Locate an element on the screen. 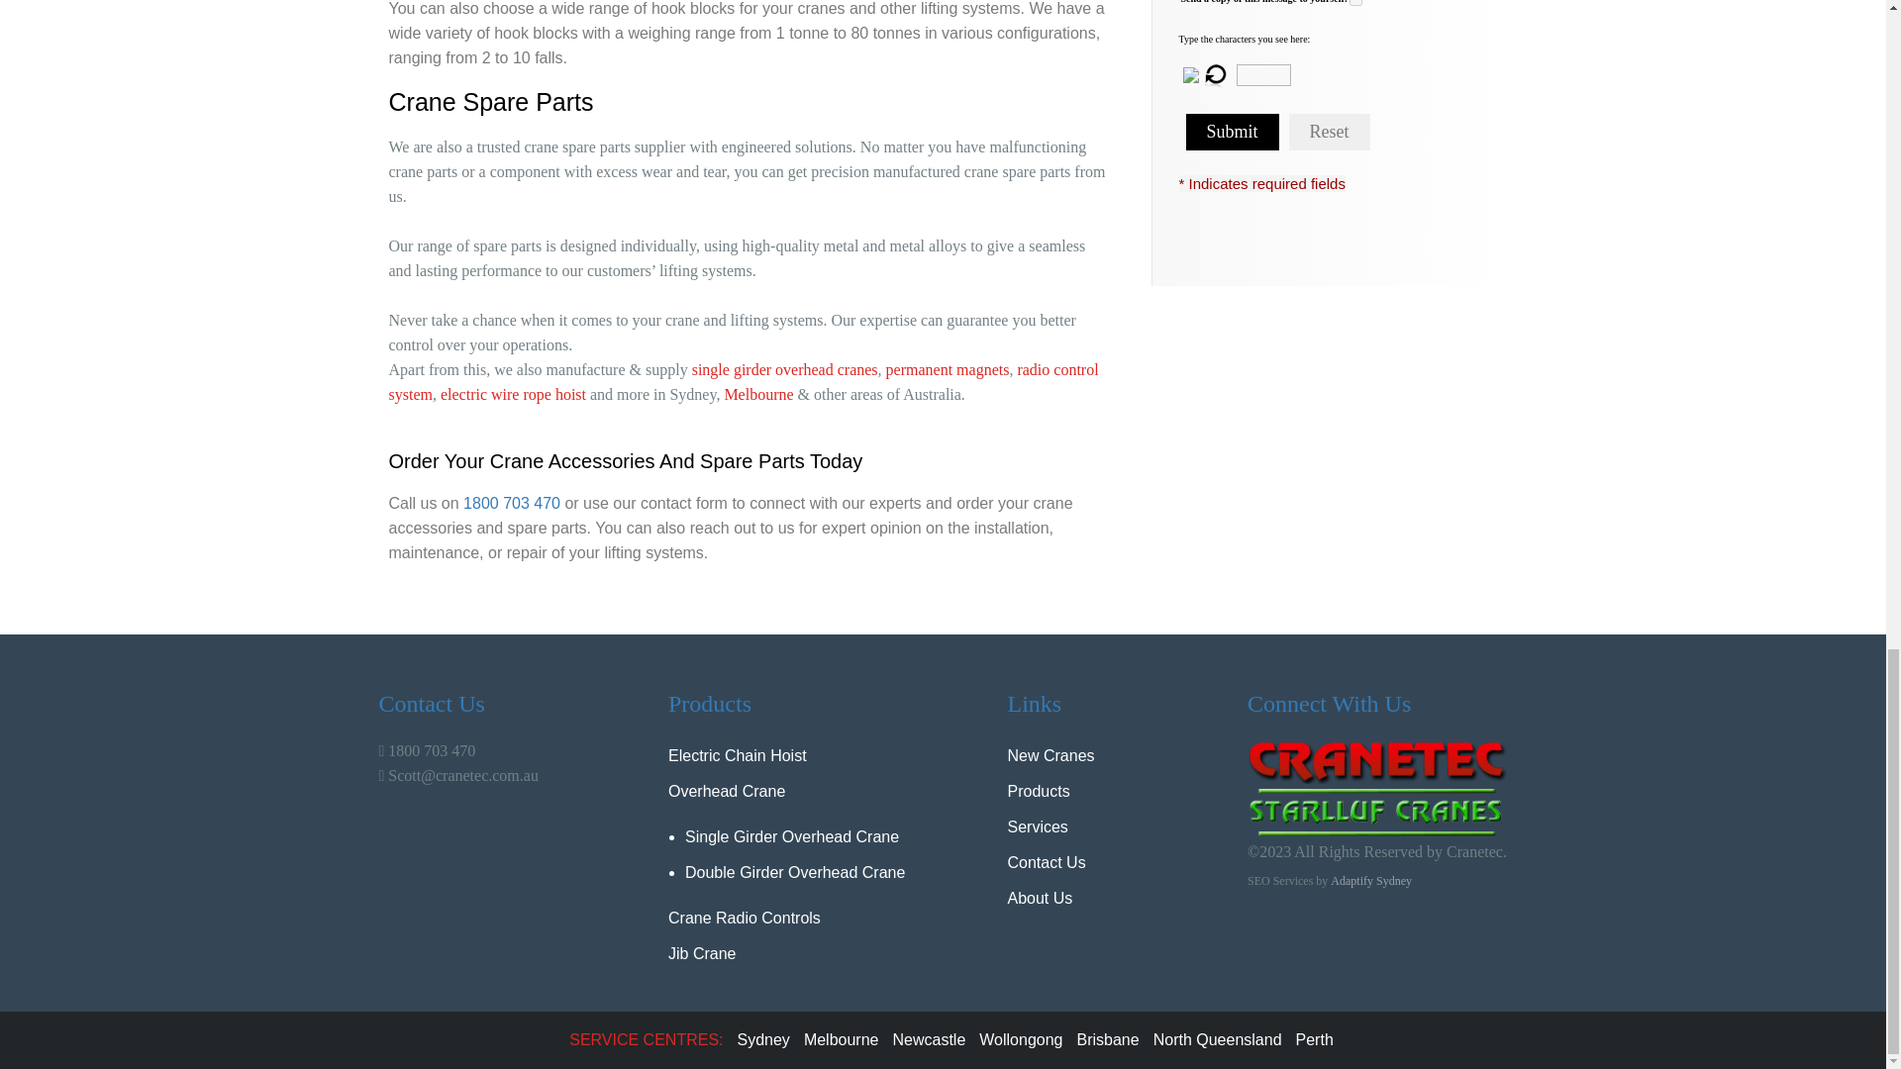 The height and width of the screenshot is (1069, 1901). Melbourne is located at coordinates (758, 394).